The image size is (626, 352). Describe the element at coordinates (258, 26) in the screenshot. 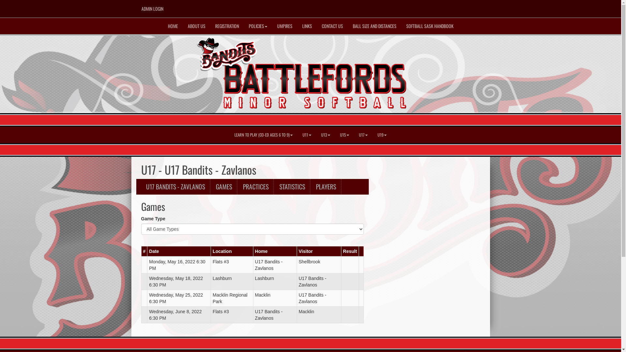

I see `POLICIES` at that location.